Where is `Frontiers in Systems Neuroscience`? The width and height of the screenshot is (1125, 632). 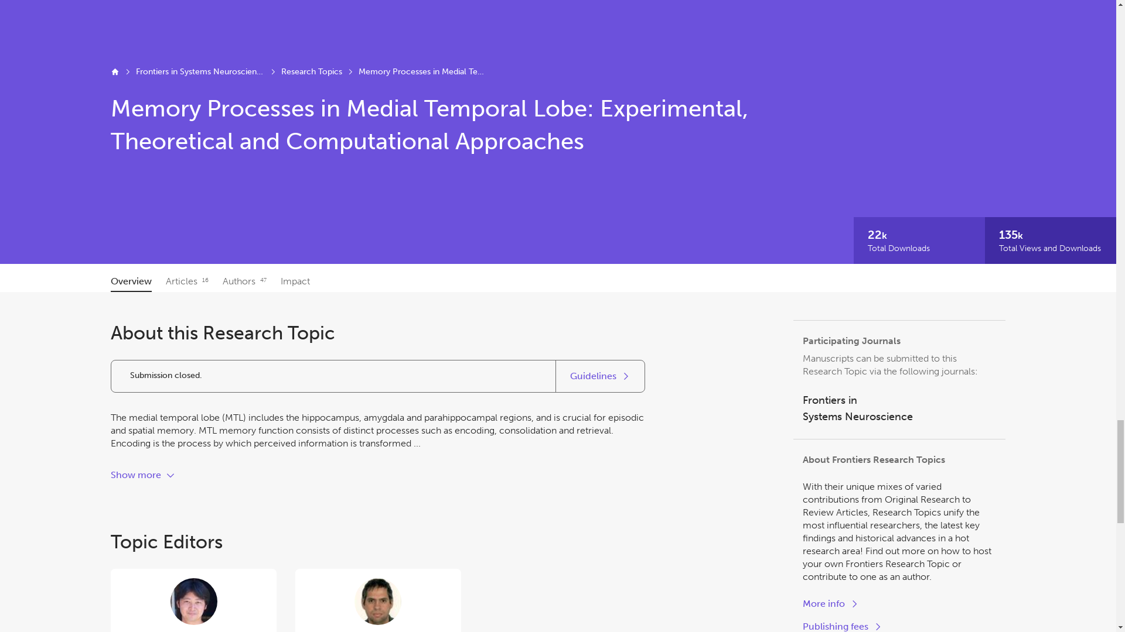 Frontiers in Systems Neuroscience is located at coordinates (600, 376).